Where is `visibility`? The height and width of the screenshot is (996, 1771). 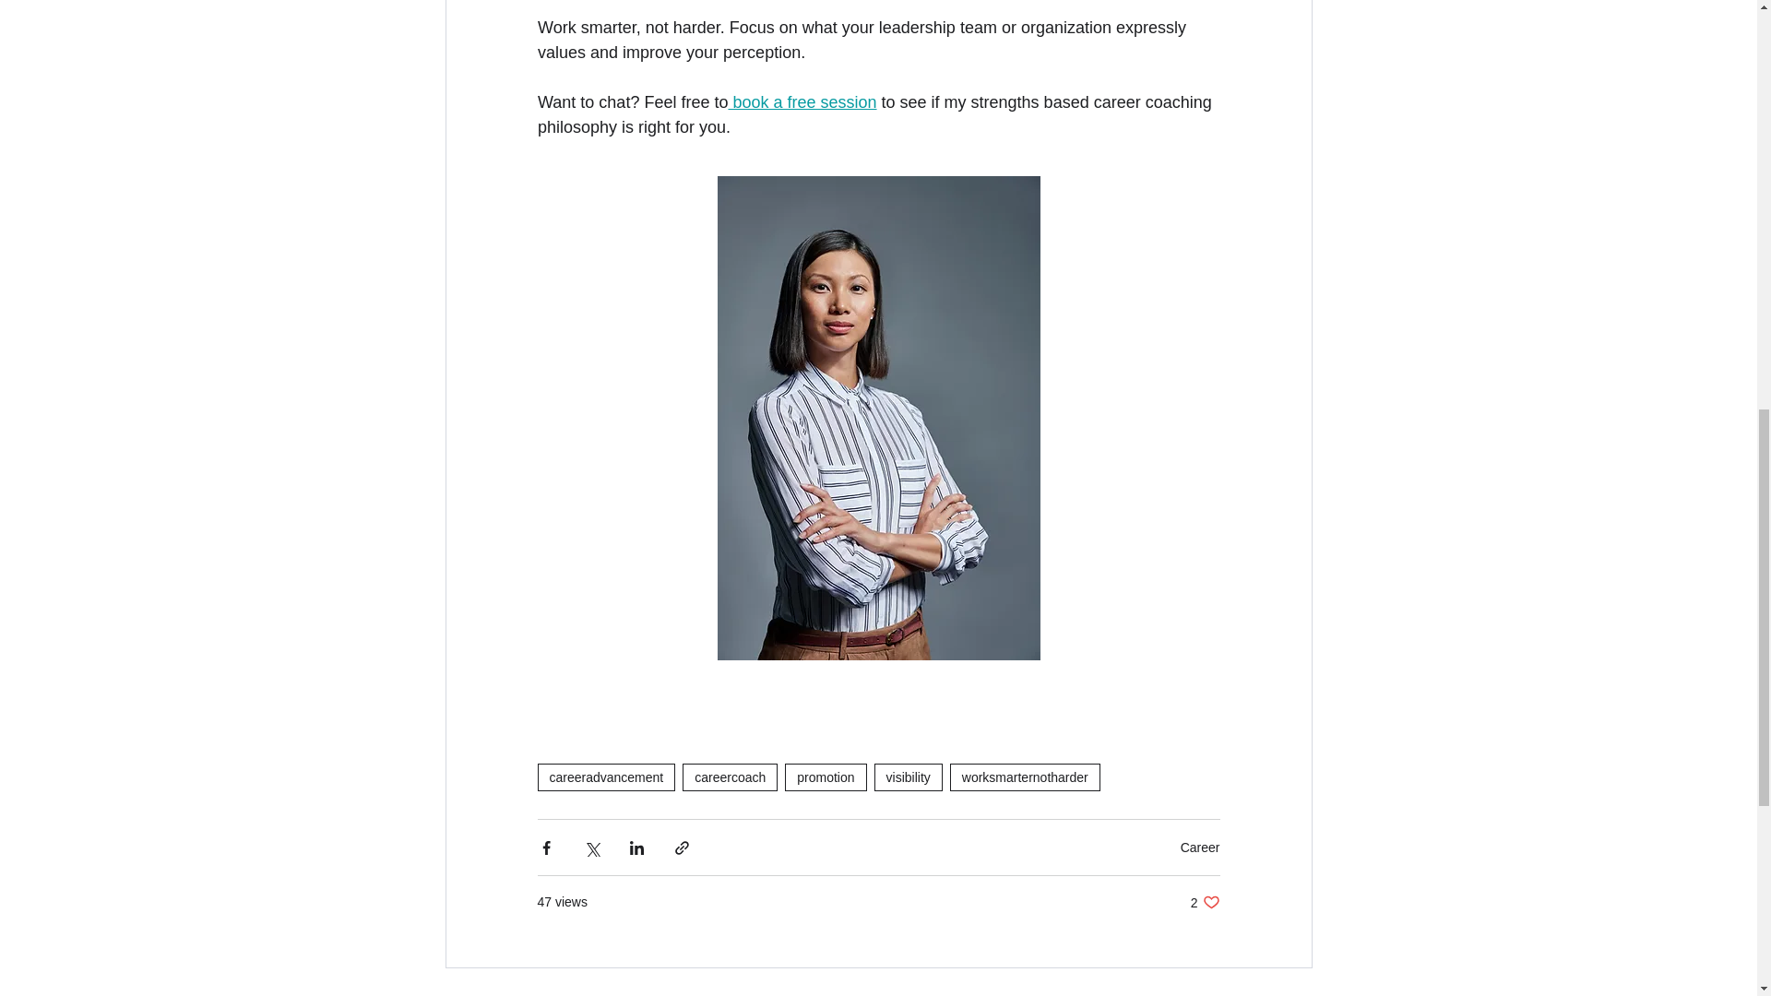
visibility is located at coordinates (908, 777).